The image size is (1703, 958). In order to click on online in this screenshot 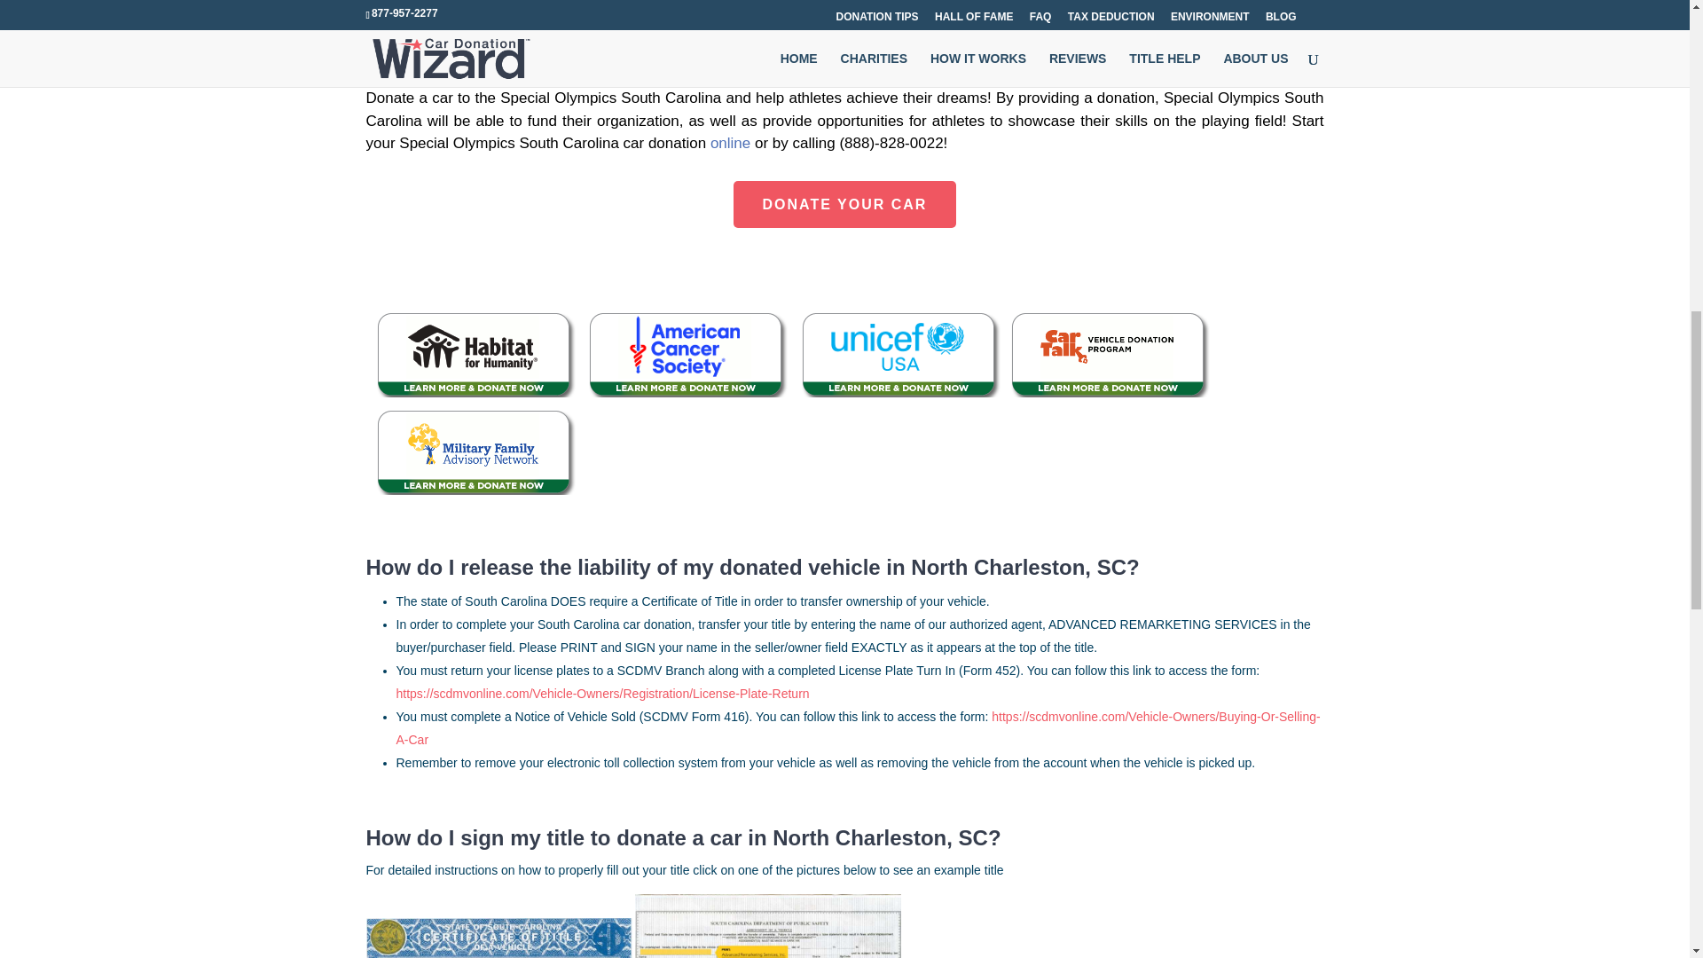, I will do `click(730, 143)`.